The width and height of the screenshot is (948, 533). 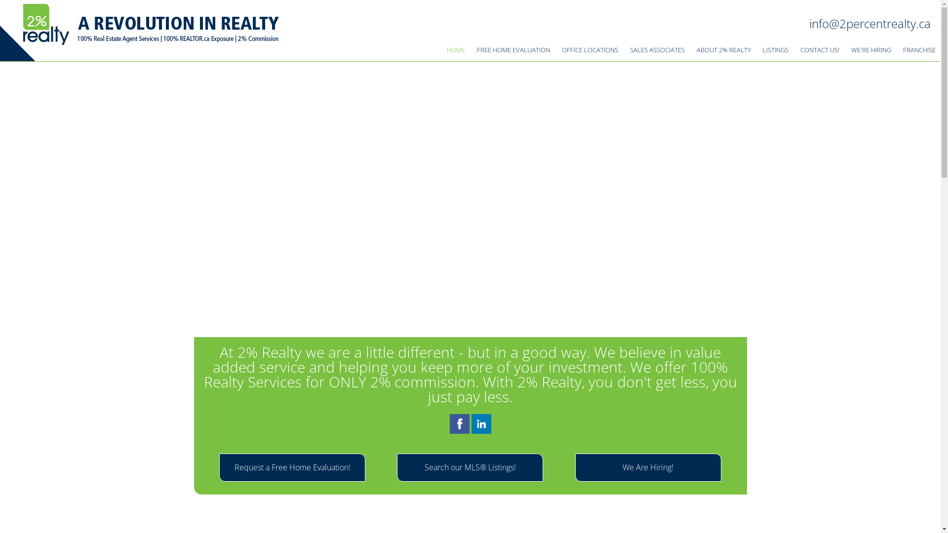 I want to click on SALES ASSOCIATES, so click(x=658, y=50).